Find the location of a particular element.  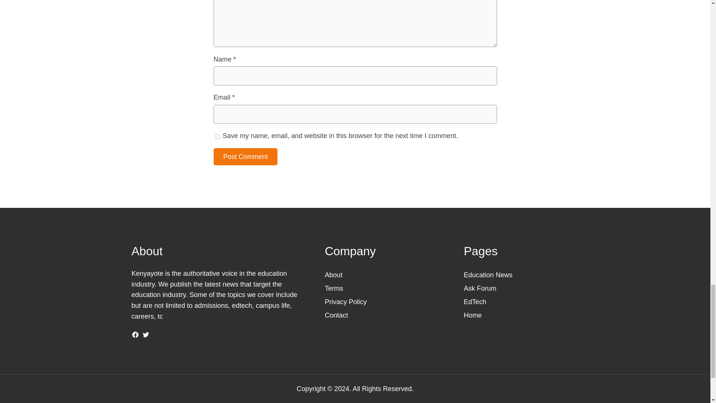

Home is located at coordinates (473, 315).